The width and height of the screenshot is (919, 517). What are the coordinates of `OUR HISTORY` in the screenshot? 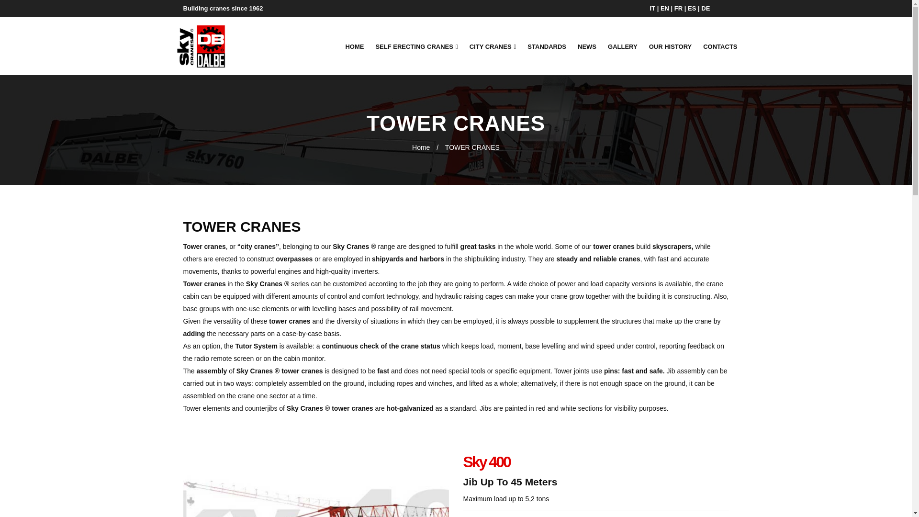 It's located at (670, 46).